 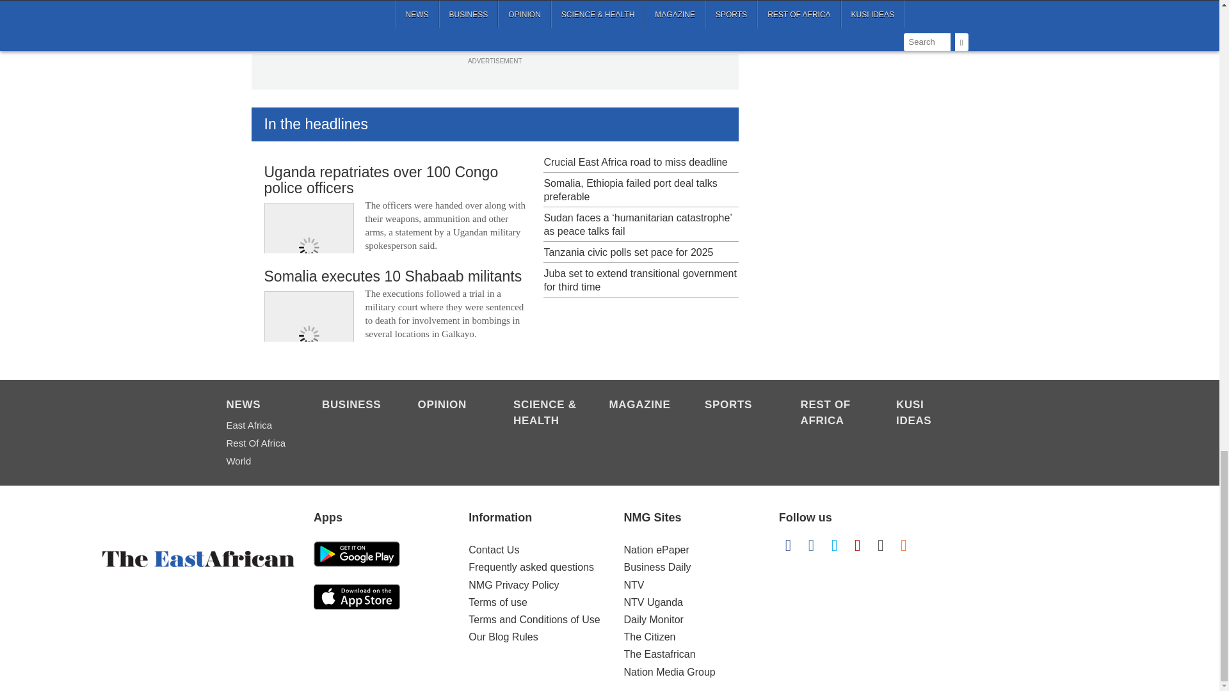 What do you see at coordinates (513, 585) in the screenshot?
I see `NMG Privacy Policy` at bounding box center [513, 585].